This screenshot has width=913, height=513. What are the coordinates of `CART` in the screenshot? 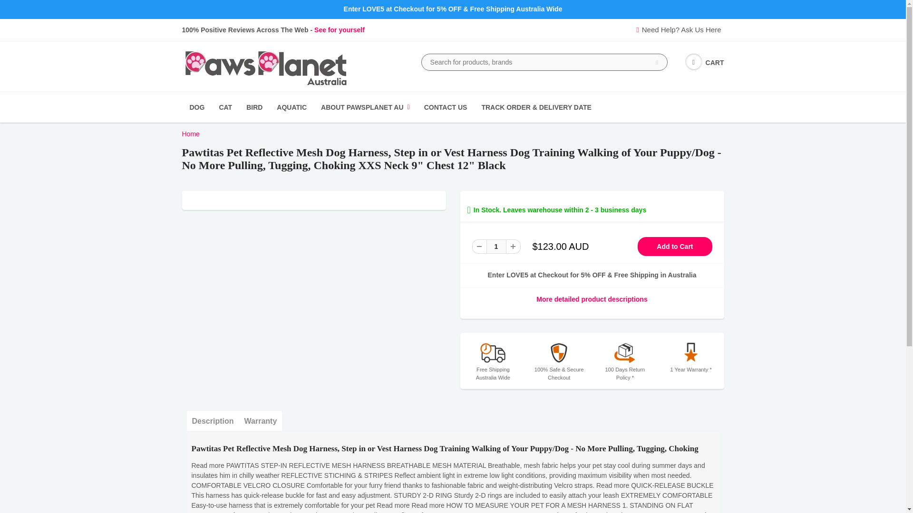 It's located at (705, 63).